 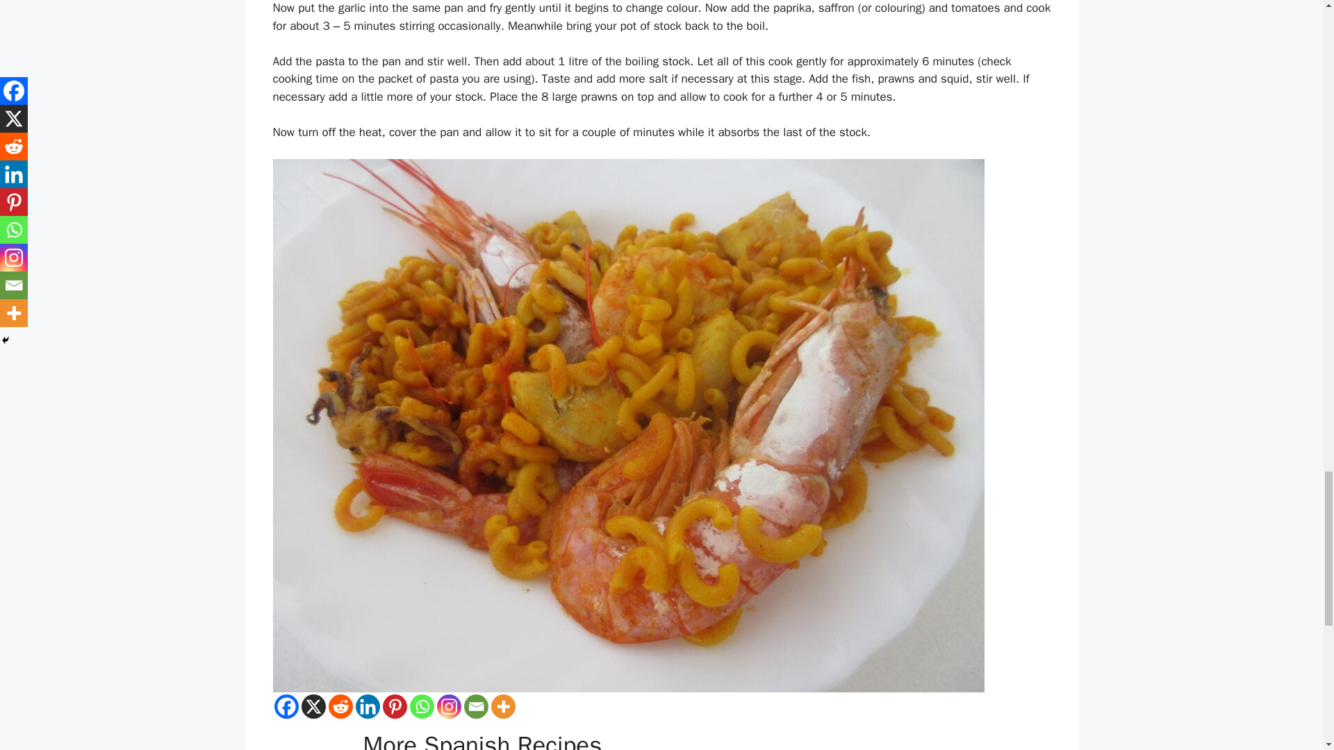 I want to click on X, so click(x=313, y=706).